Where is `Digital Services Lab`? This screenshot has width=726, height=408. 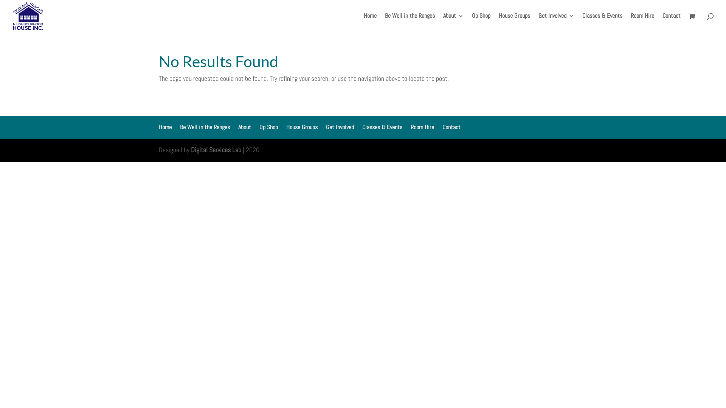 Digital Services Lab is located at coordinates (216, 150).